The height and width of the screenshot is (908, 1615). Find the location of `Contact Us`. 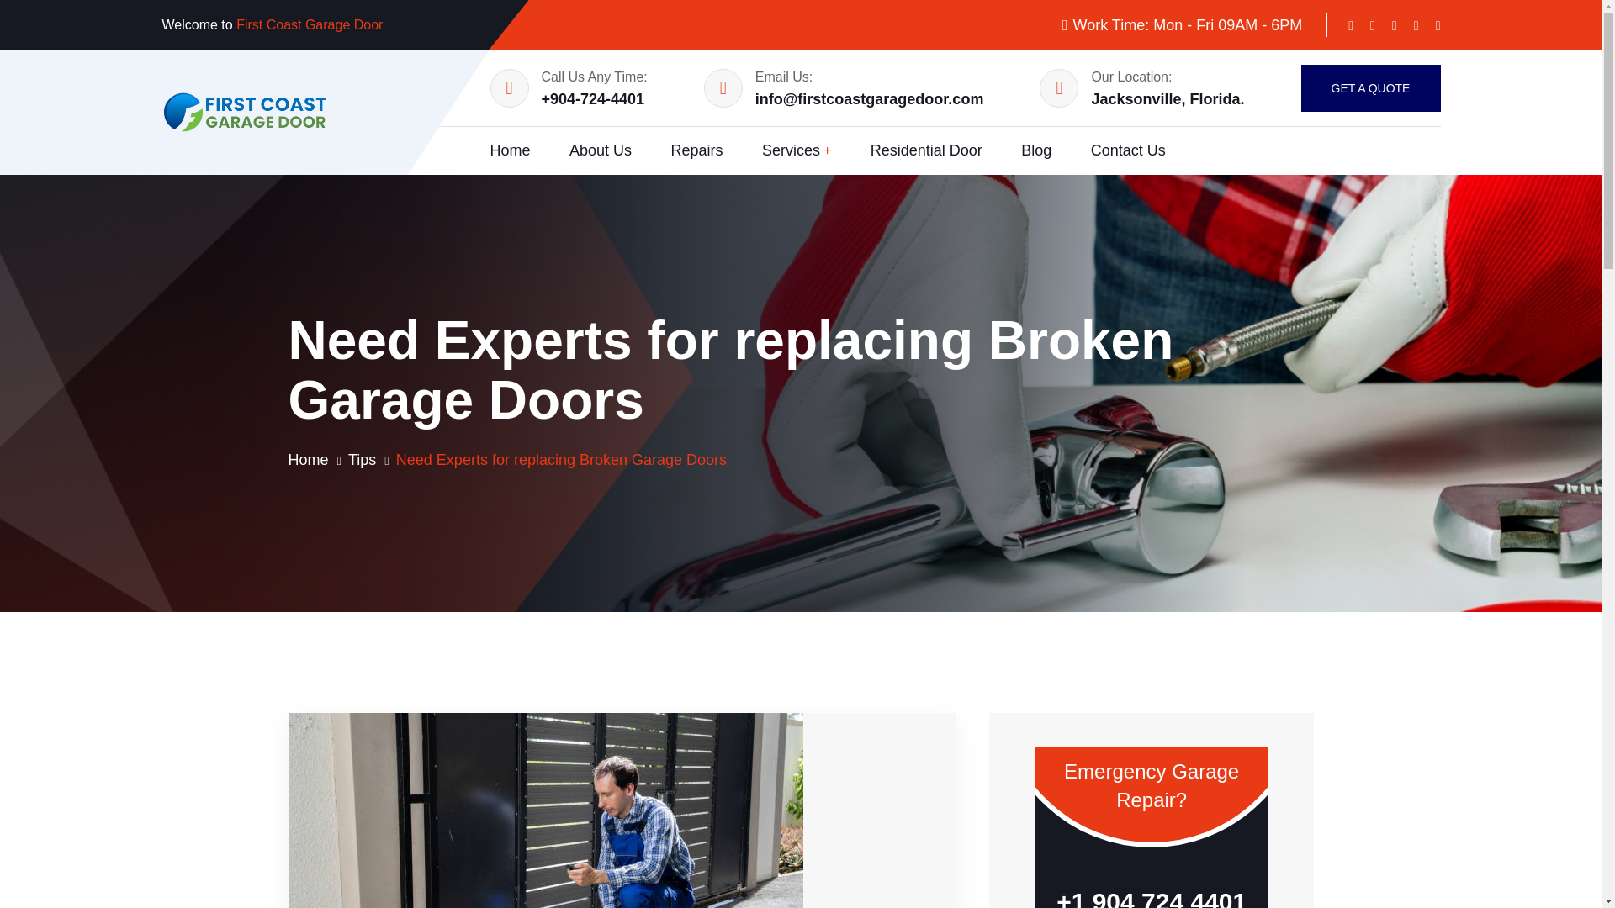

Contact Us is located at coordinates (1129, 150).